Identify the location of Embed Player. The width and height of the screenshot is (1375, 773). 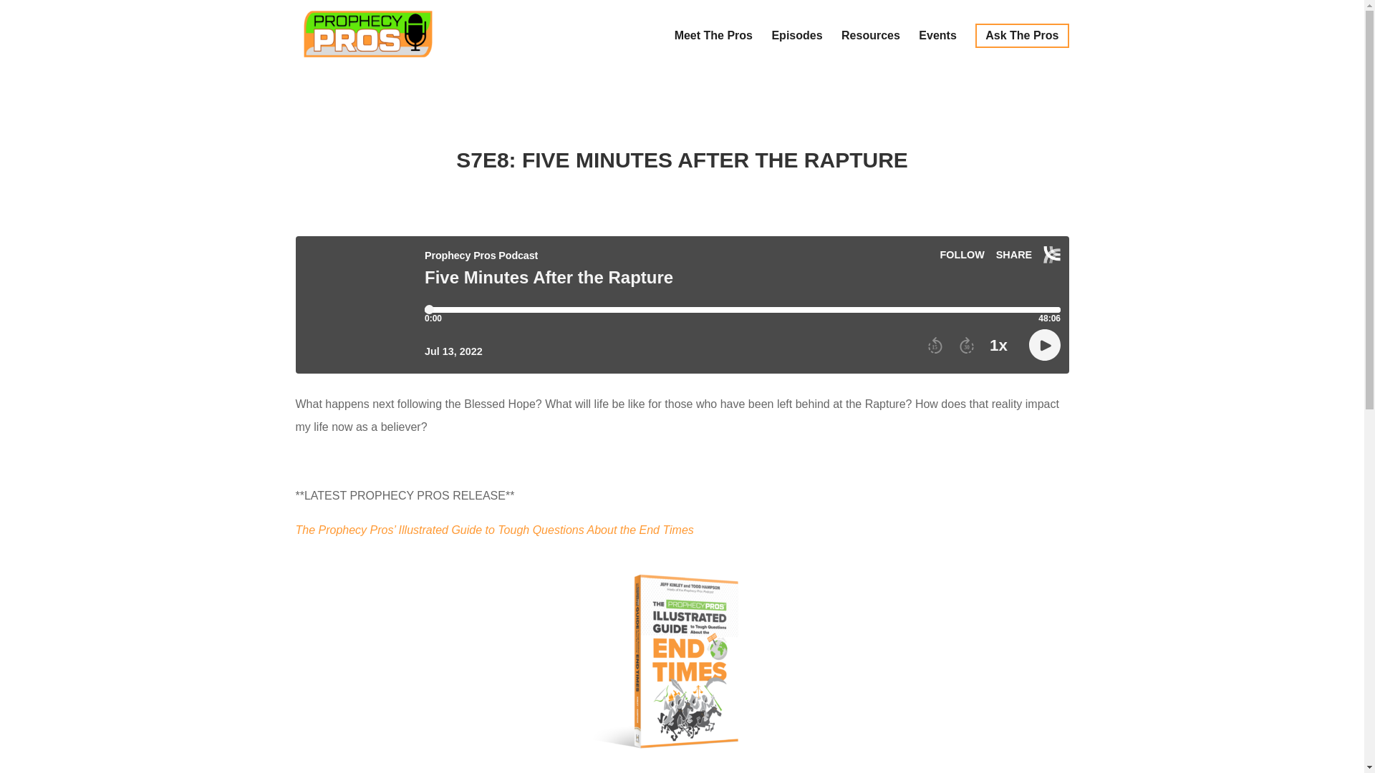
(682, 305).